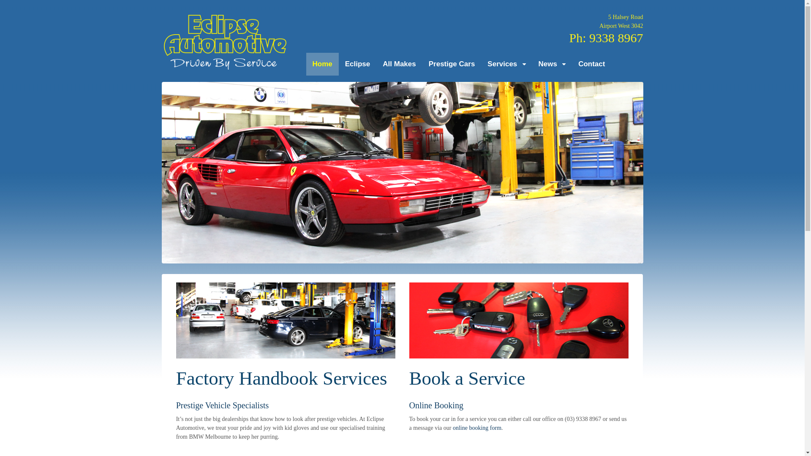  Describe the element at coordinates (402, 172) in the screenshot. I see `Banner 8` at that location.